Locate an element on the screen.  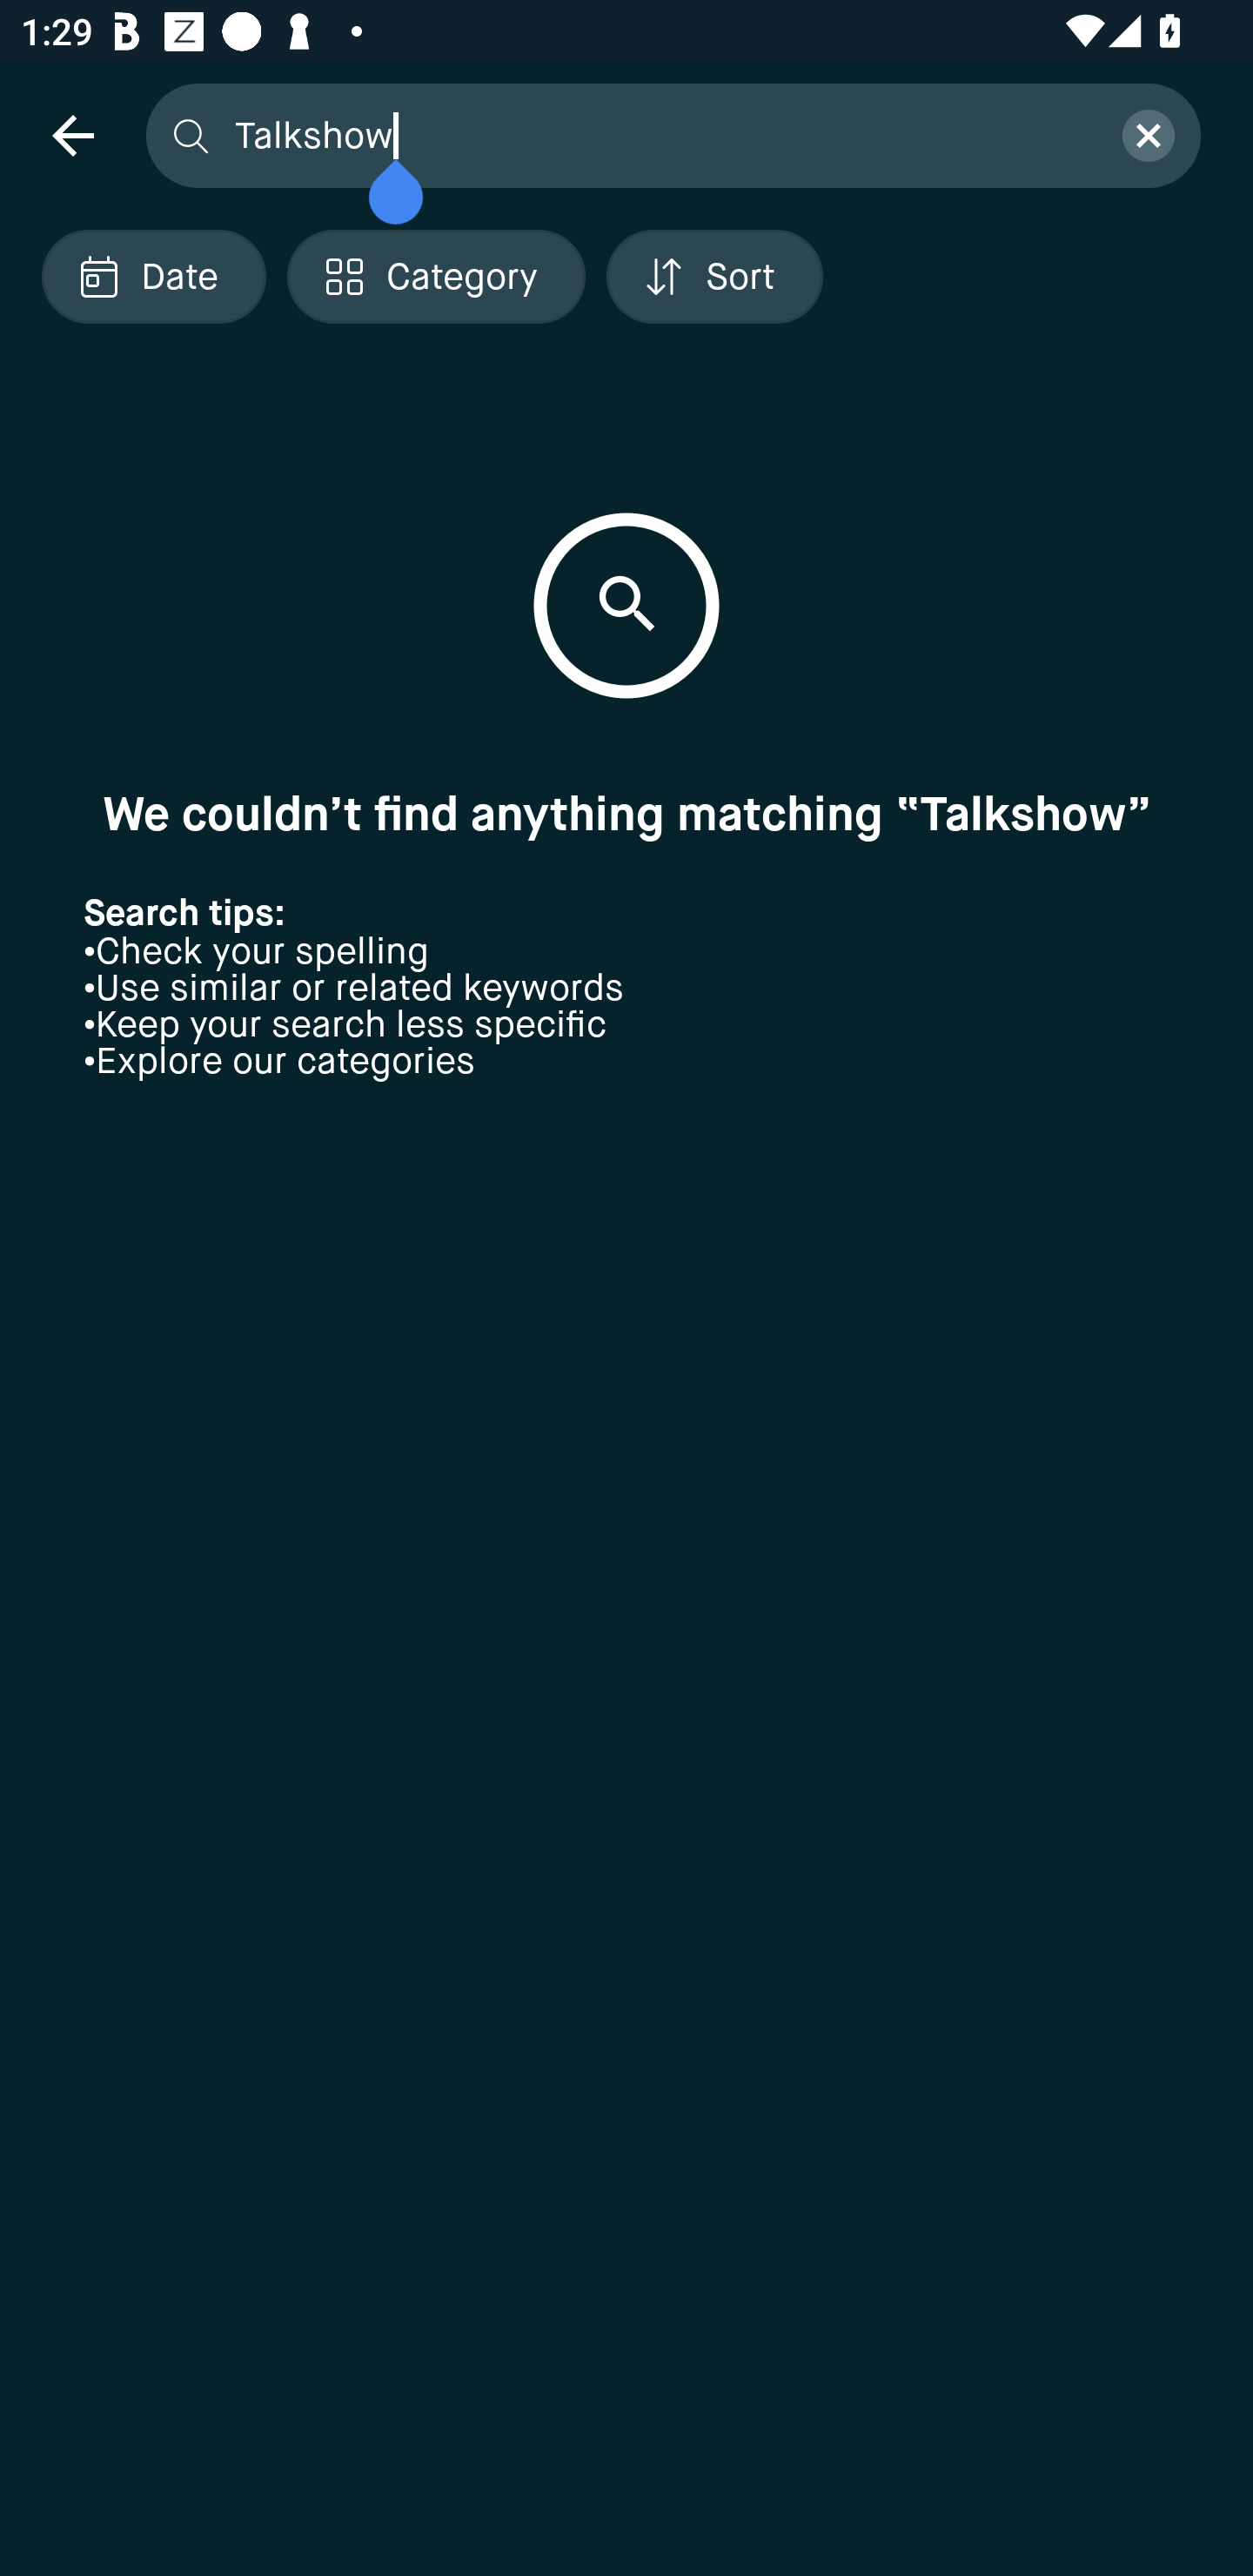
Talkshow is located at coordinates (660, 134).